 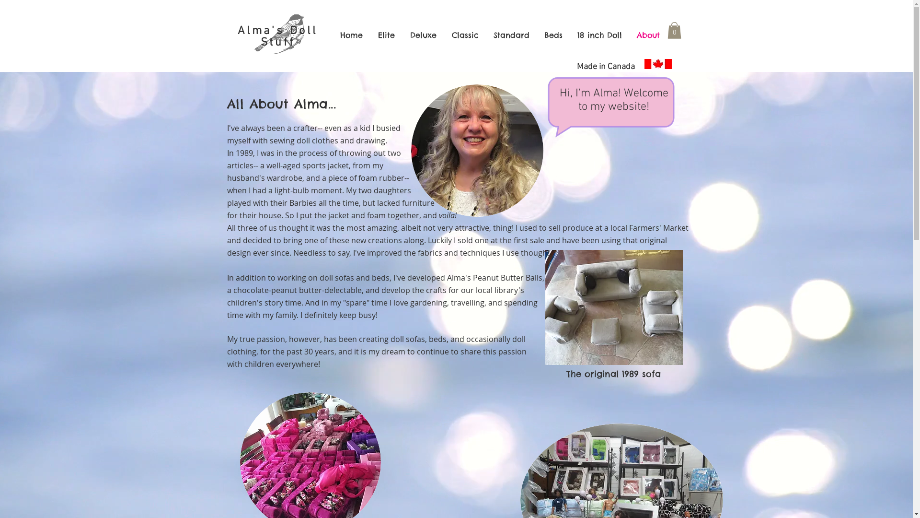 I want to click on Alma's Doll Stuff, so click(x=278, y=37).